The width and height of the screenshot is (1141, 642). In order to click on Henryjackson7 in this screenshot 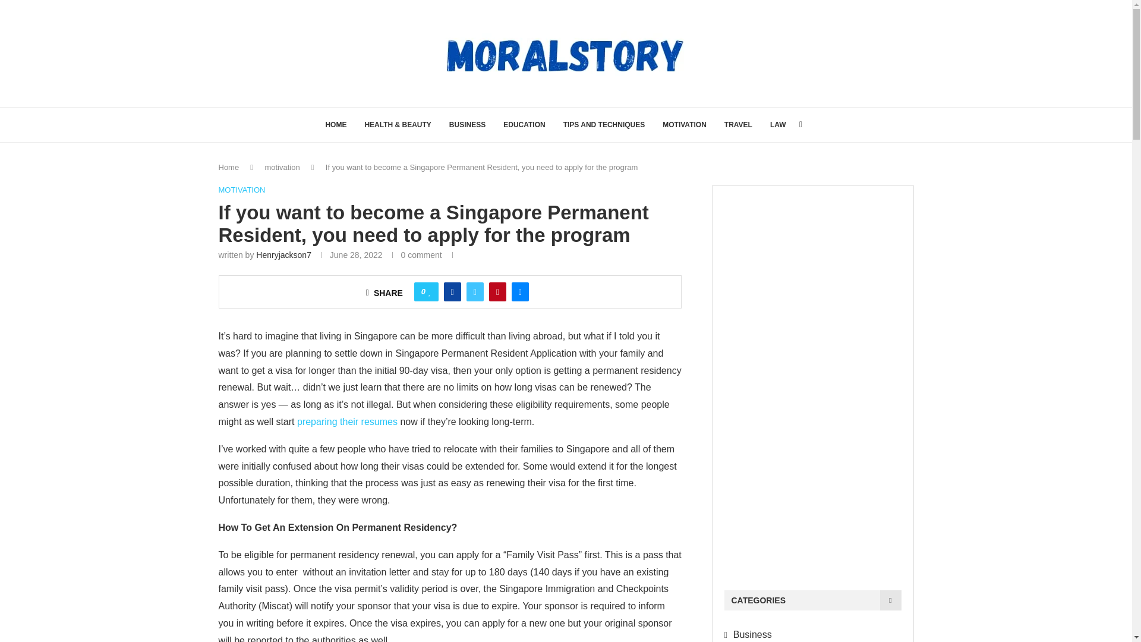, I will do `click(283, 255)`.